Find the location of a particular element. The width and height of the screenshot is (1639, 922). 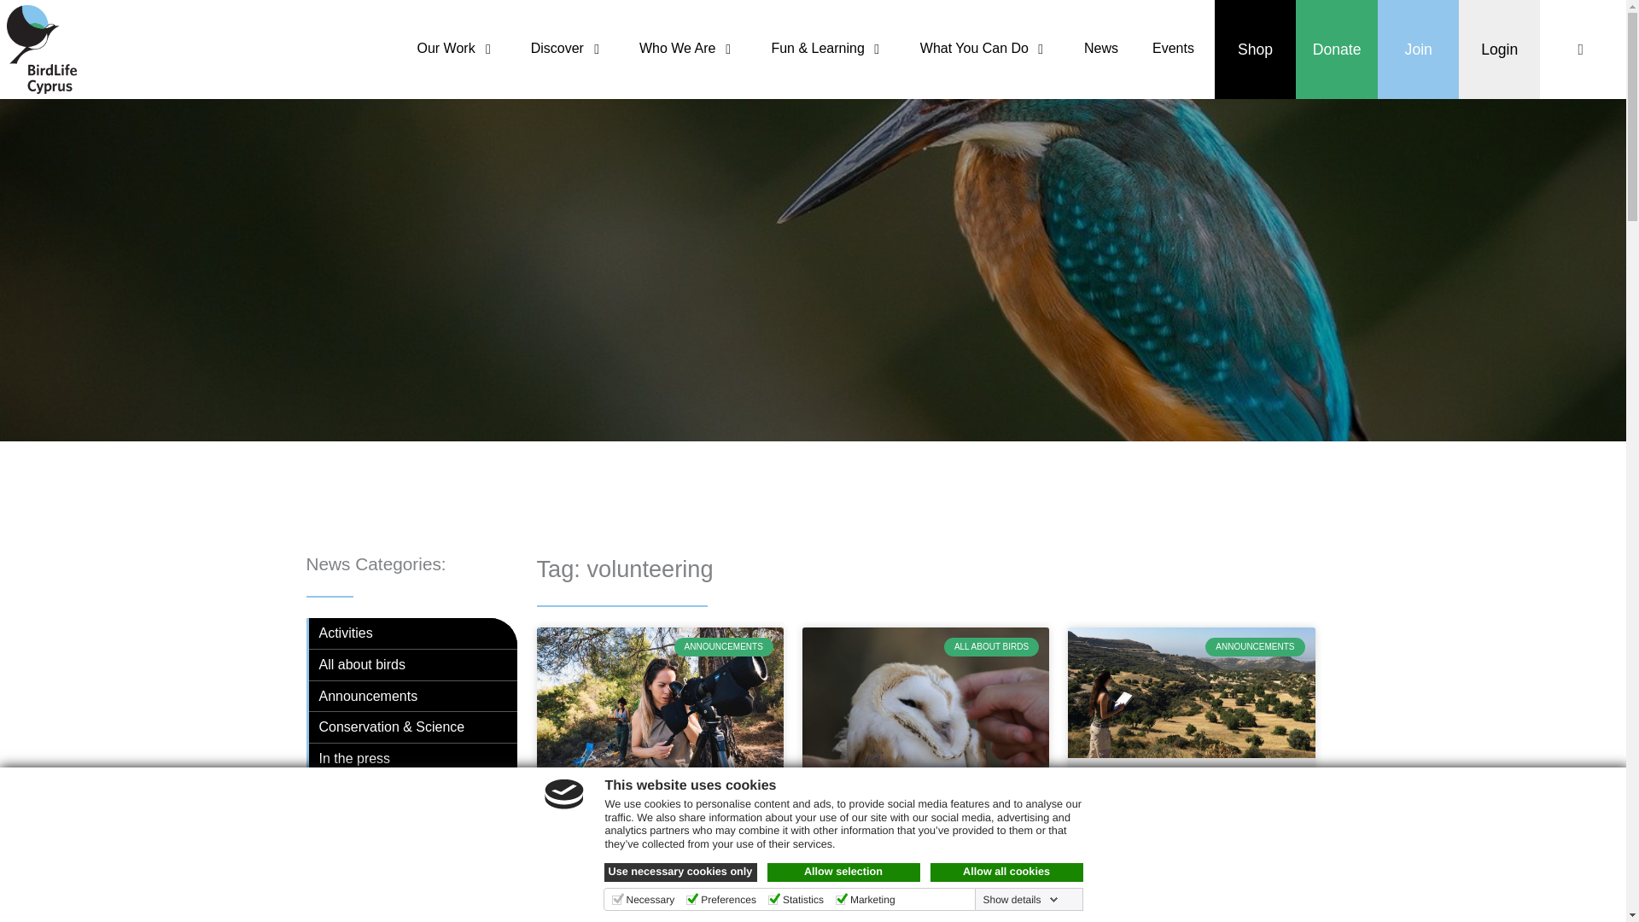

Allow selection is located at coordinates (843, 872).